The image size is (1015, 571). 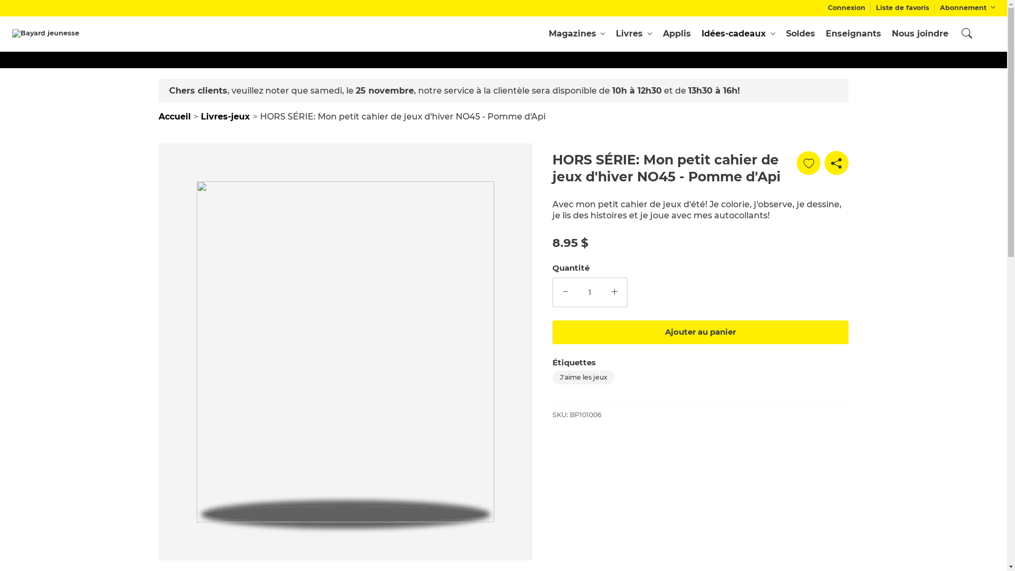 What do you see at coordinates (853, 33) in the screenshot?
I see `Enseignants` at bounding box center [853, 33].